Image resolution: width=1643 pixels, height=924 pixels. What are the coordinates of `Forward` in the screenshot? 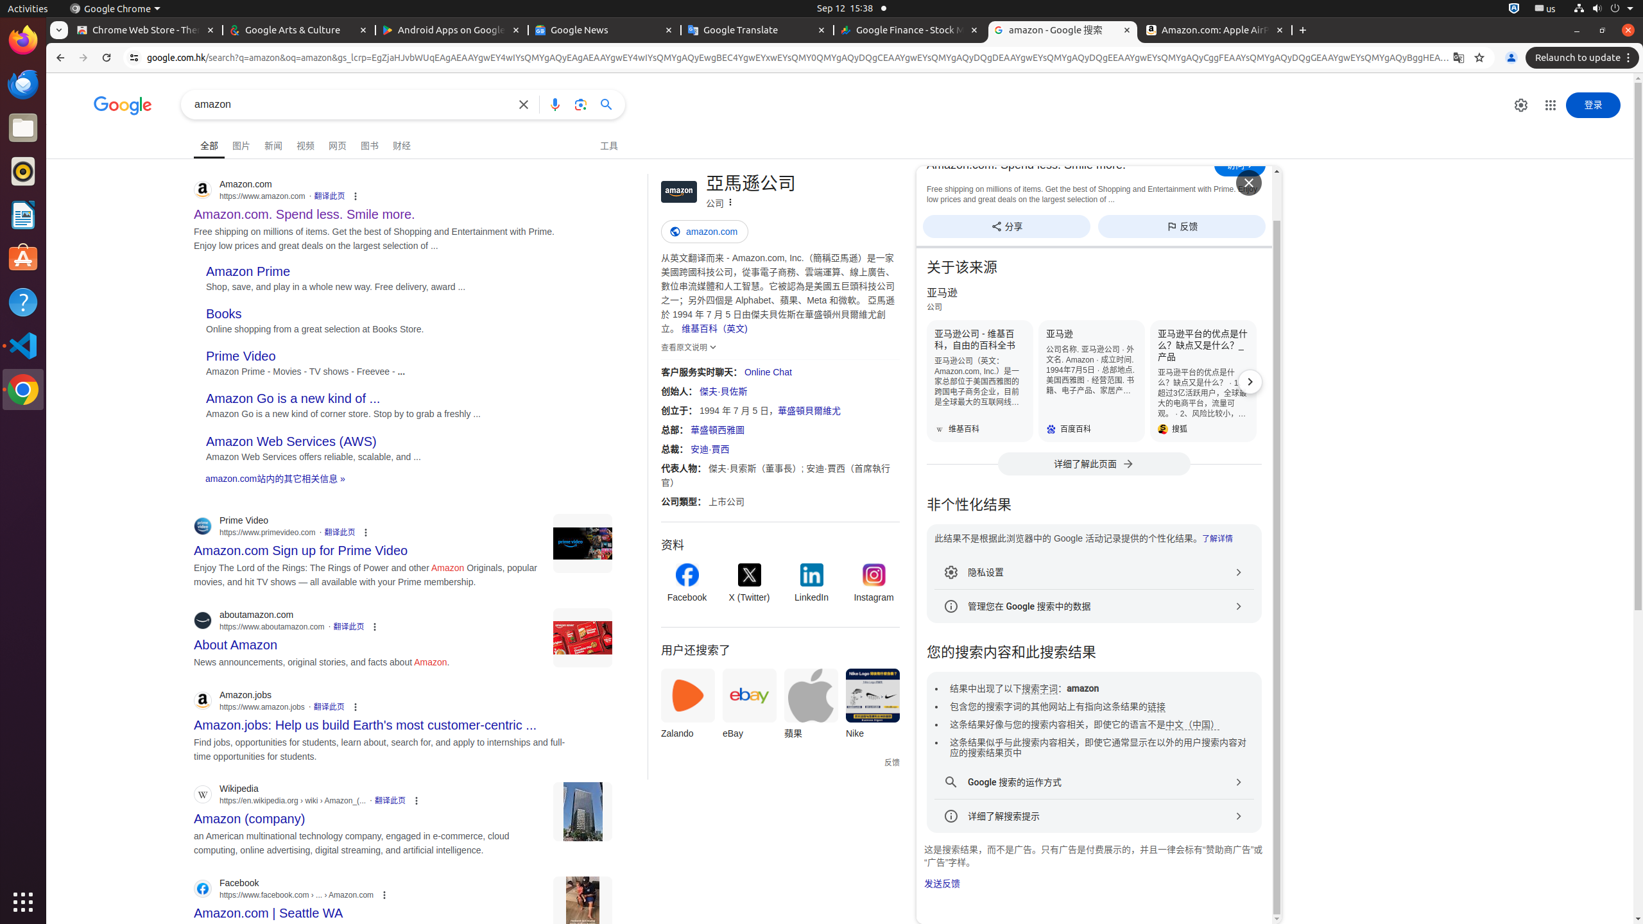 It's located at (83, 58).